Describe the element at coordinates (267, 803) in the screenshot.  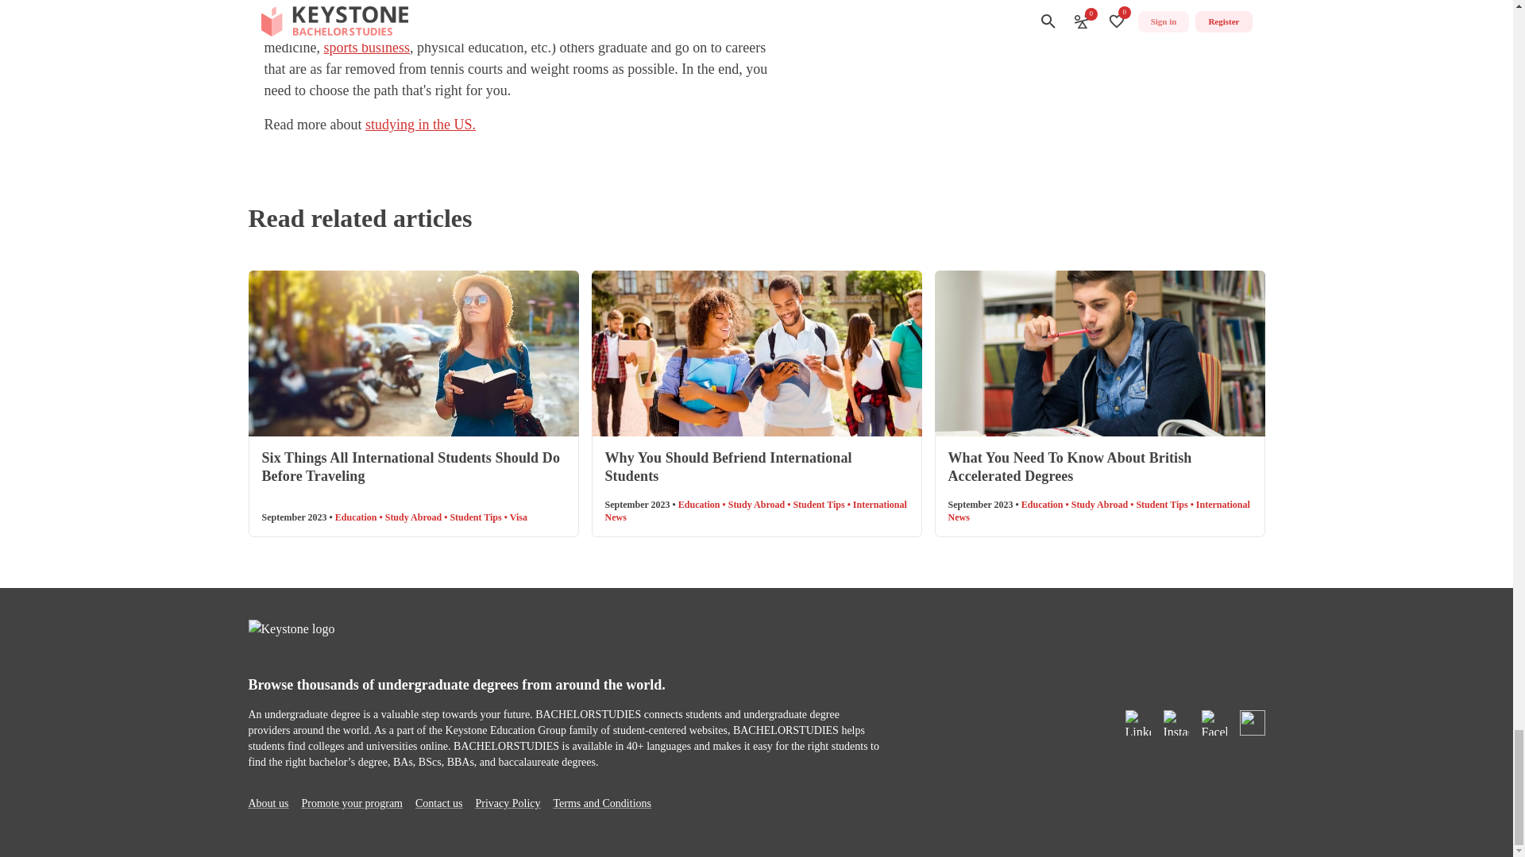
I see `About us` at that location.